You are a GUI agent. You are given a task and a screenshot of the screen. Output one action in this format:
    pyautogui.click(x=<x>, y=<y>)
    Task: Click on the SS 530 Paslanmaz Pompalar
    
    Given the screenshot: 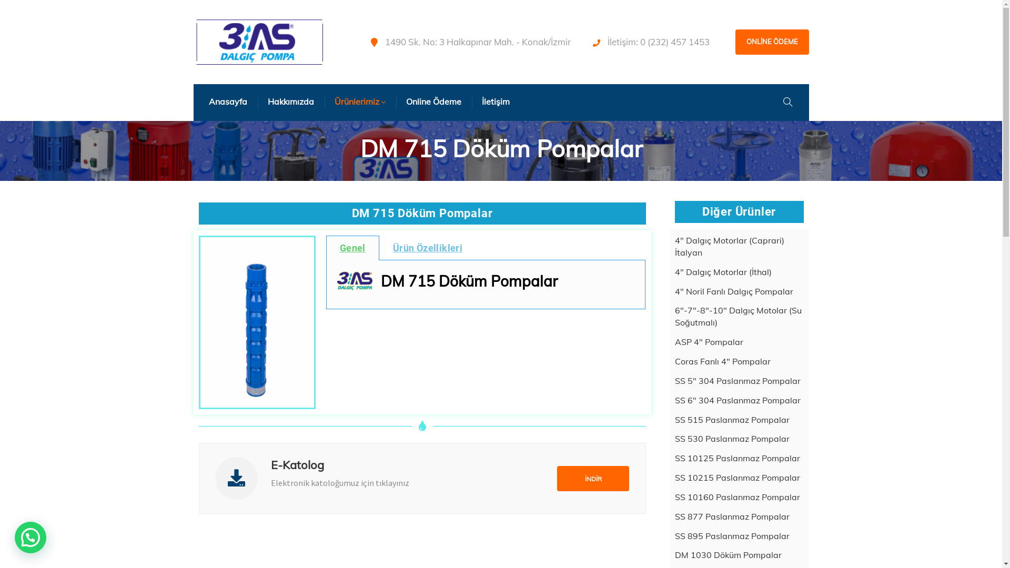 What is the action you would take?
    pyautogui.click(x=732, y=439)
    